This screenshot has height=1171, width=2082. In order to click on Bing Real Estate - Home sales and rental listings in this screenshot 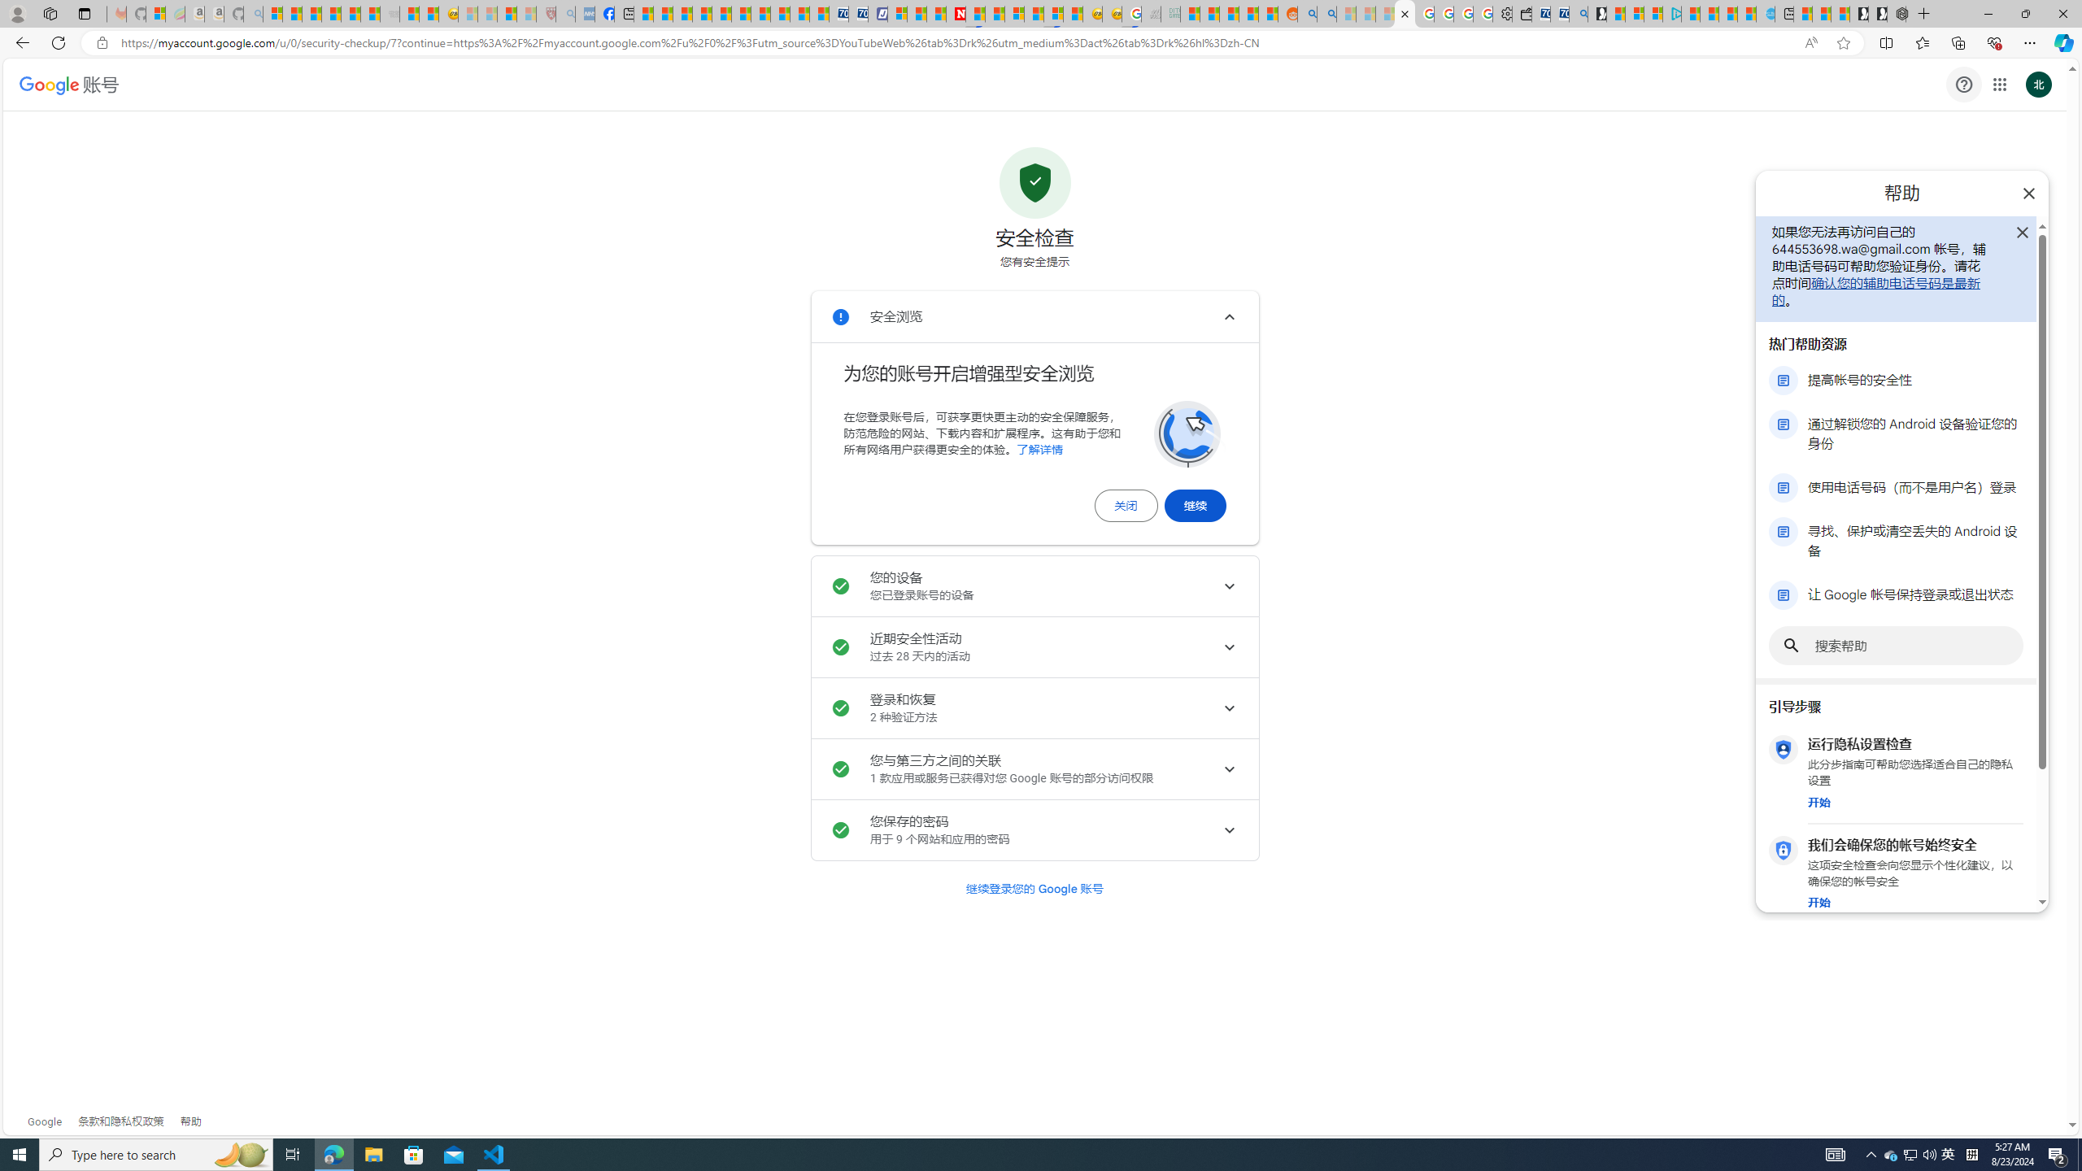, I will do `click(1578, 14)`.